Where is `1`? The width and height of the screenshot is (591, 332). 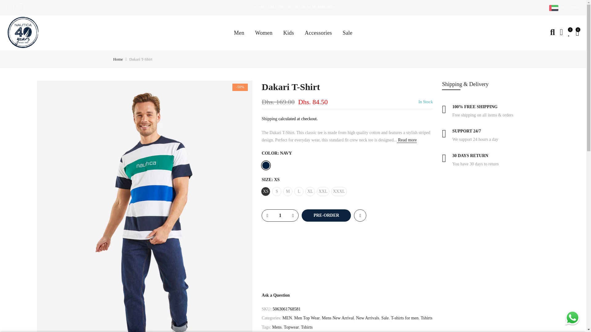
1 is located at coordinates (280, 215).